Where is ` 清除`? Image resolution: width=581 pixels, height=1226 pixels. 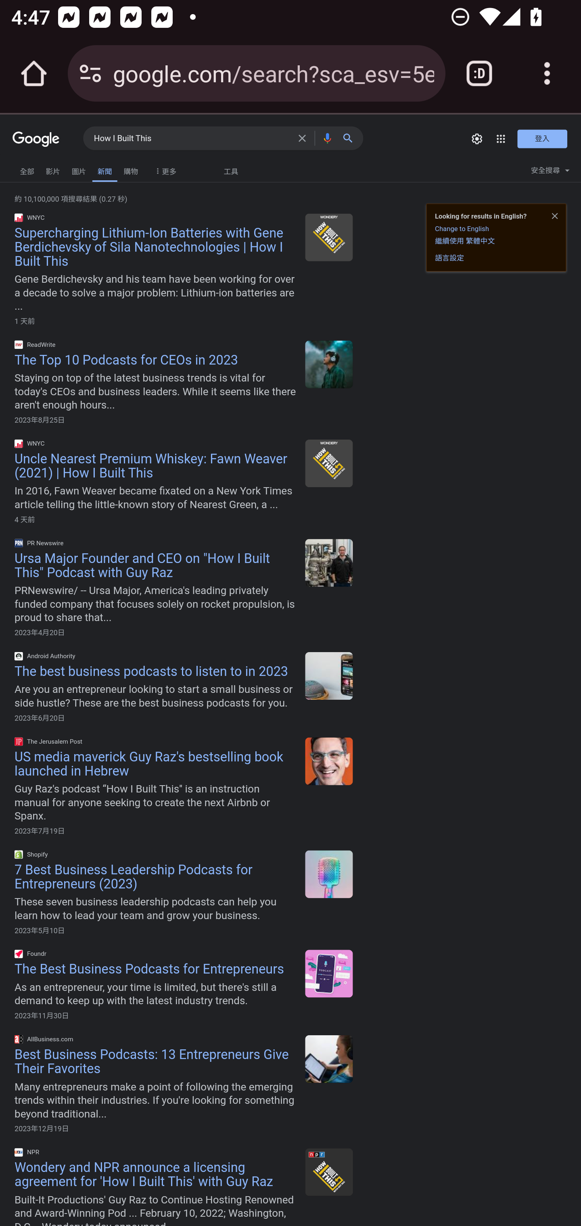  清除 is located at coordinates (304, 138).